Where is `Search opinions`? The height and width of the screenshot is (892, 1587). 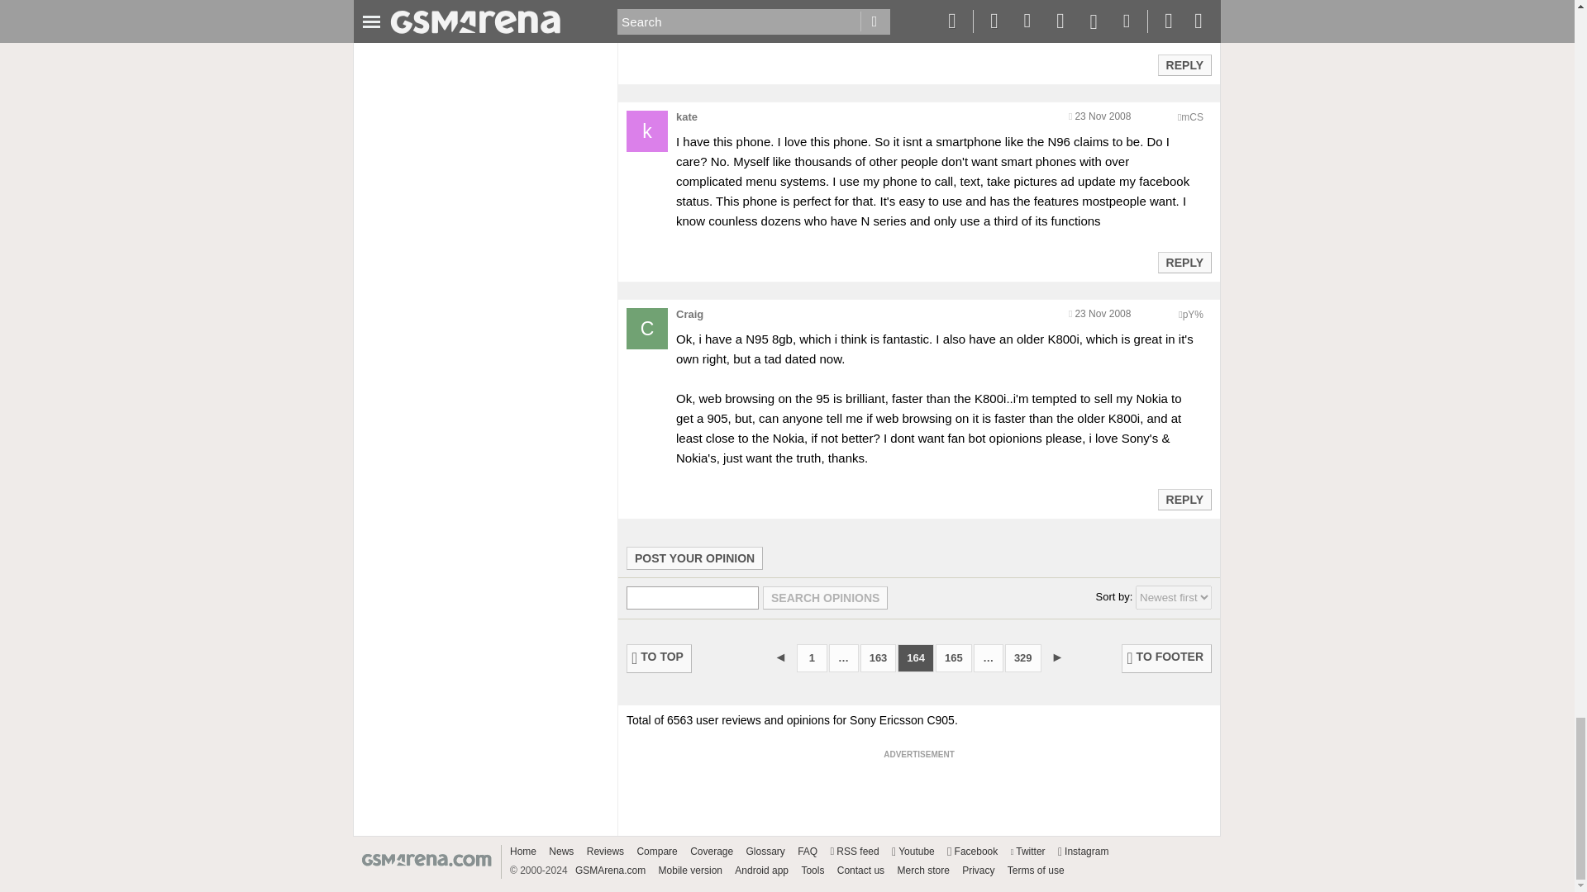 Search opinions is located at coordinates (825, 597).